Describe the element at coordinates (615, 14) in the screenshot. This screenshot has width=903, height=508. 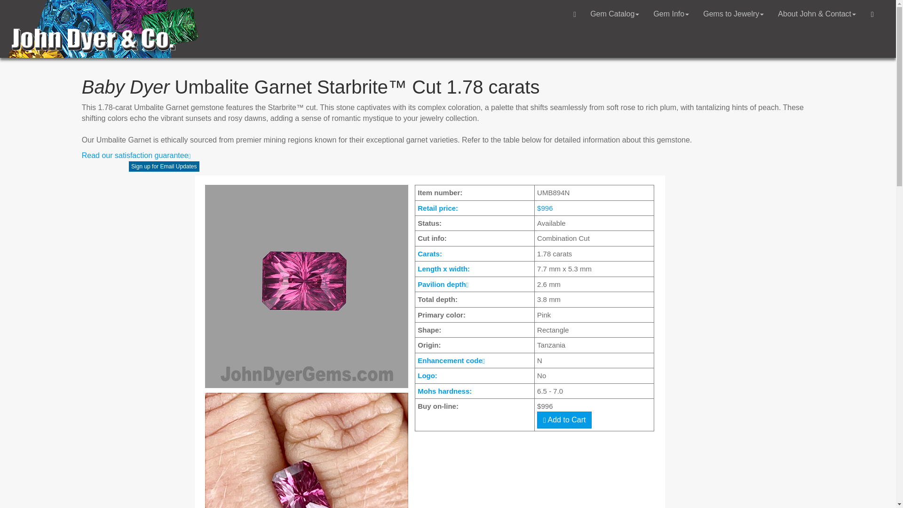
I see `Gem Catalog` at that location.